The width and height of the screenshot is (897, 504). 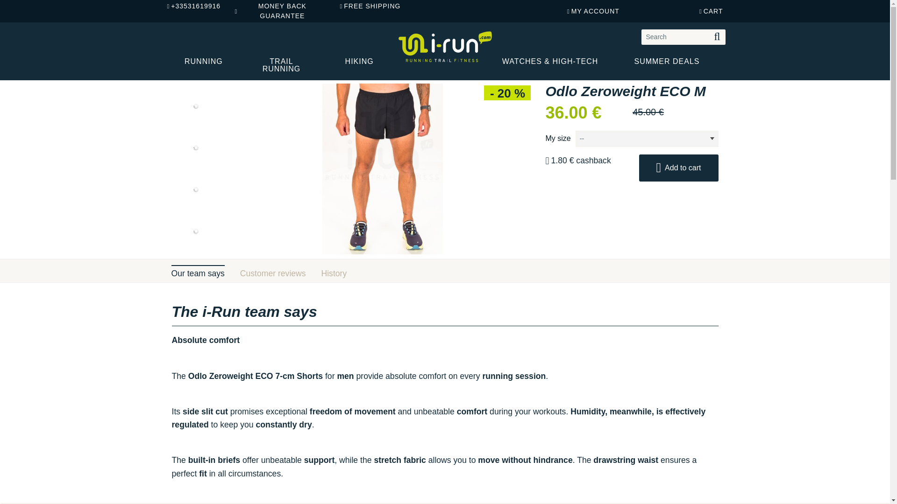 I want to click on Odlo Zeroweight ECO M, so click(x=377, y=72).